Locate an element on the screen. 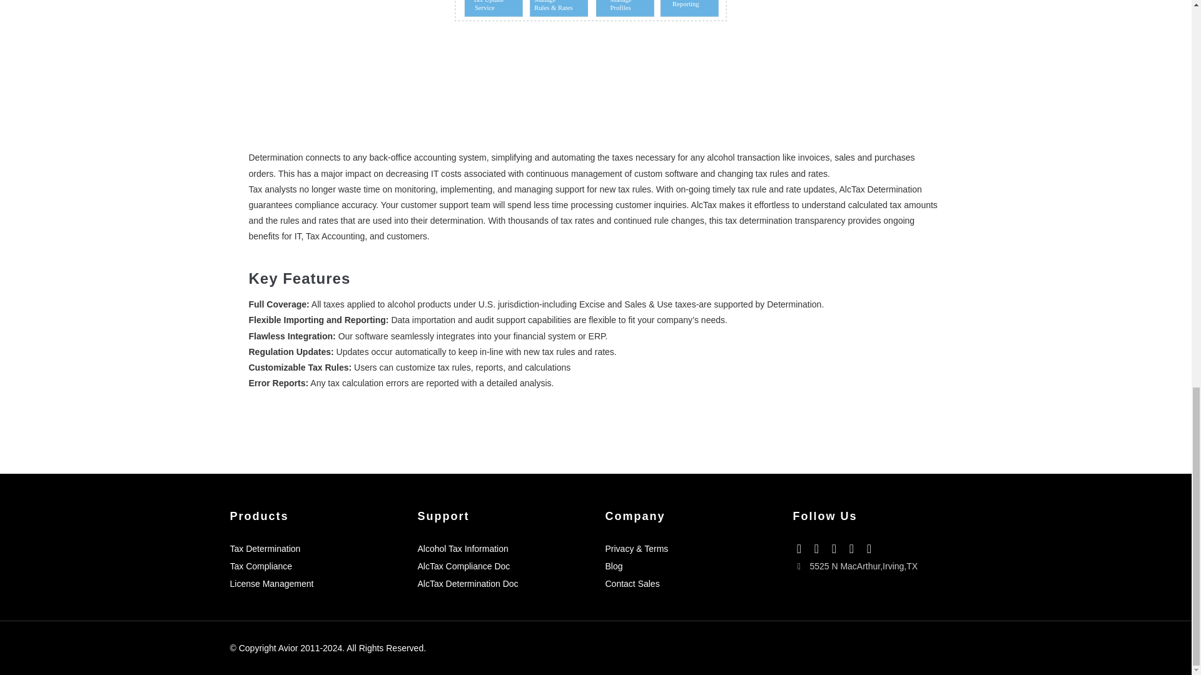 The width and height of the screenshot is (1201, 675). Contact Sales is located at coordinates (632, 583).